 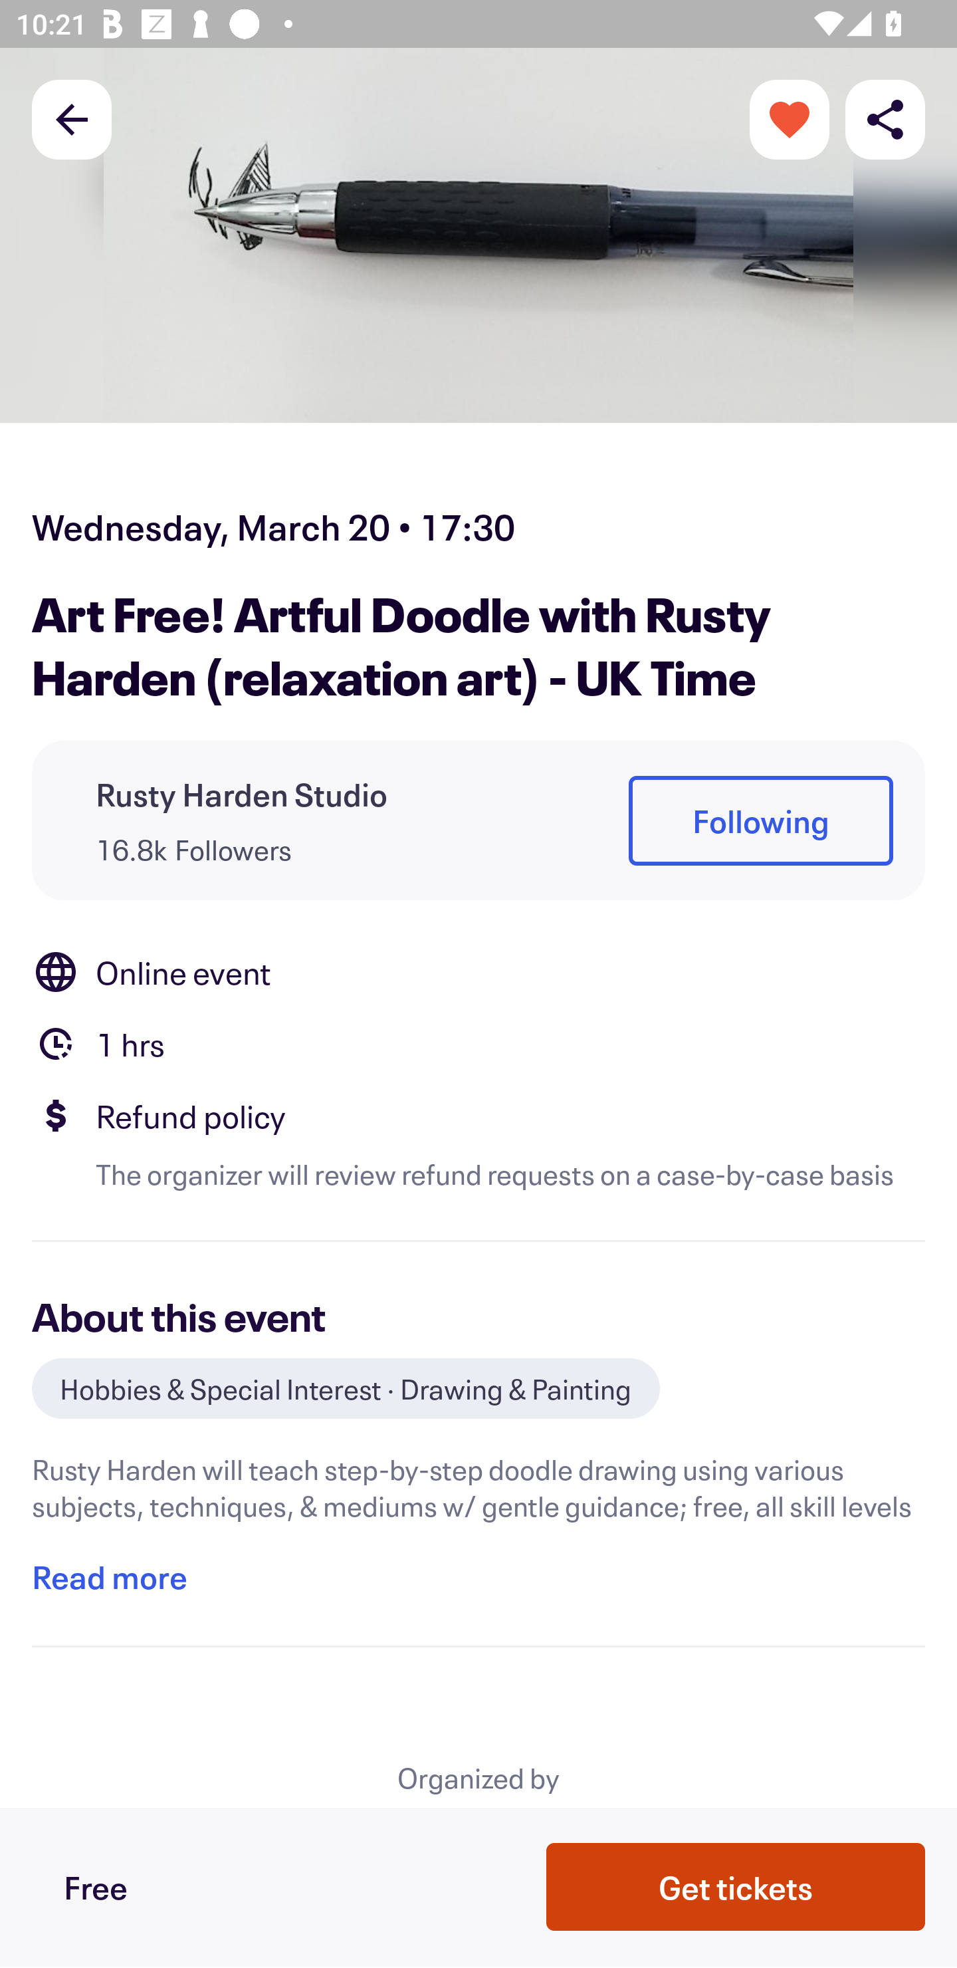 I want to click on Location Online event, so click(x=478, y=972).